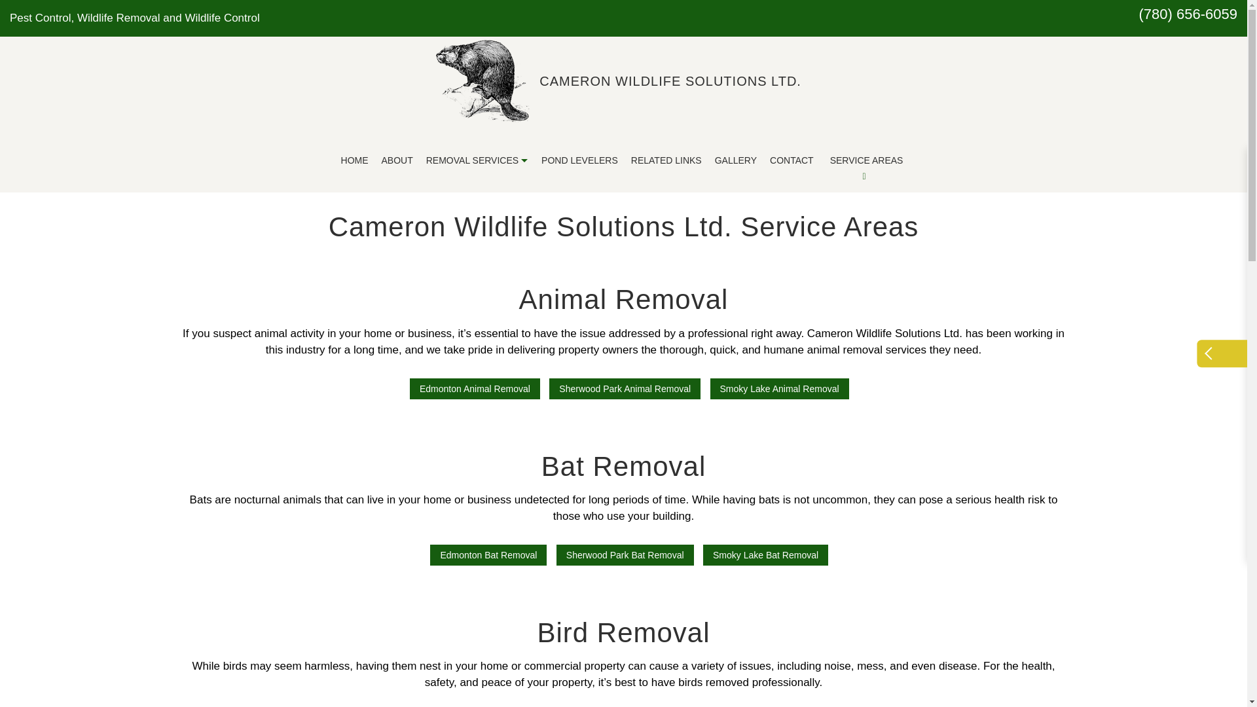 This screenshot has width=1257, height=707. What do you see at coordinates (543, 271) in the screenshot?
I see `WASP CONTROL` at bounding box center [543, 271].